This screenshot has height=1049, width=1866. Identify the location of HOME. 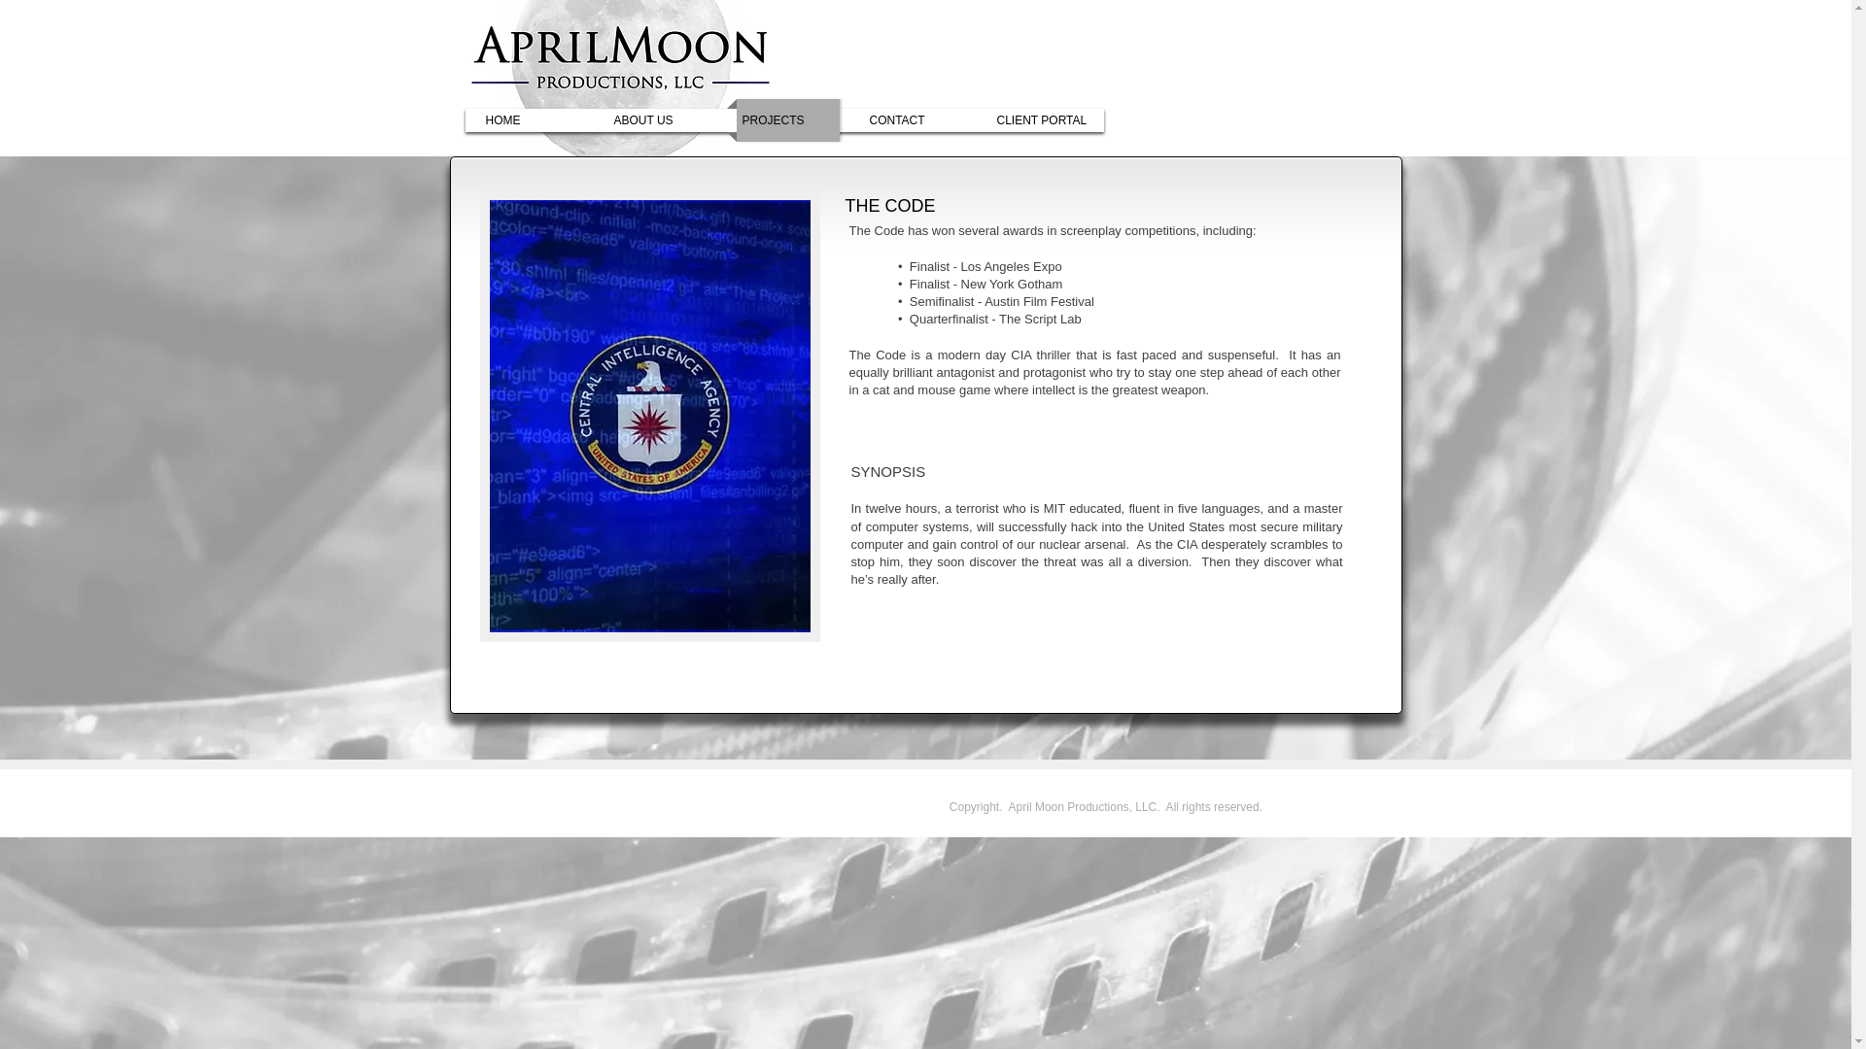
(531, 119).